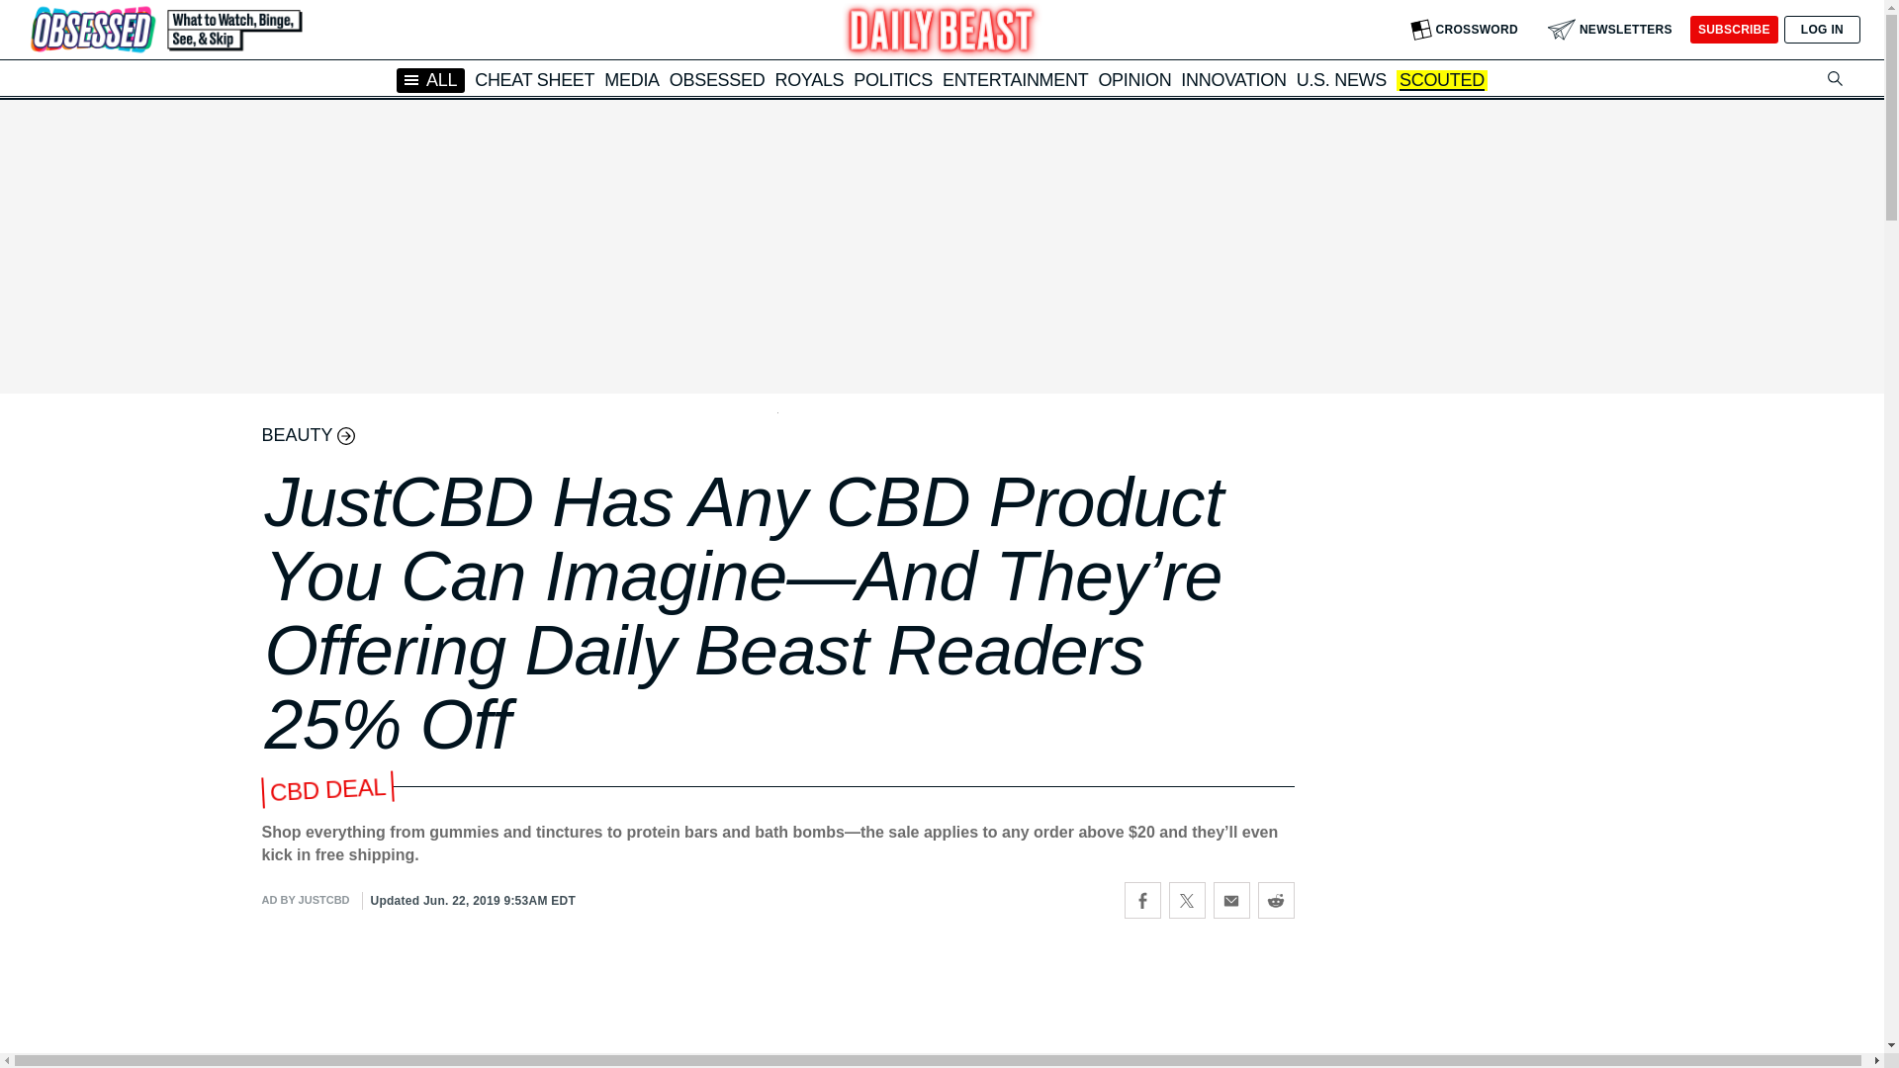 Image resolution: width=1899 pixels, height=1068 pixels. What do you see at coordinates (1232, 79) in the screenshot?
I see `INNOVATION` at bounding box center [1232, 79].